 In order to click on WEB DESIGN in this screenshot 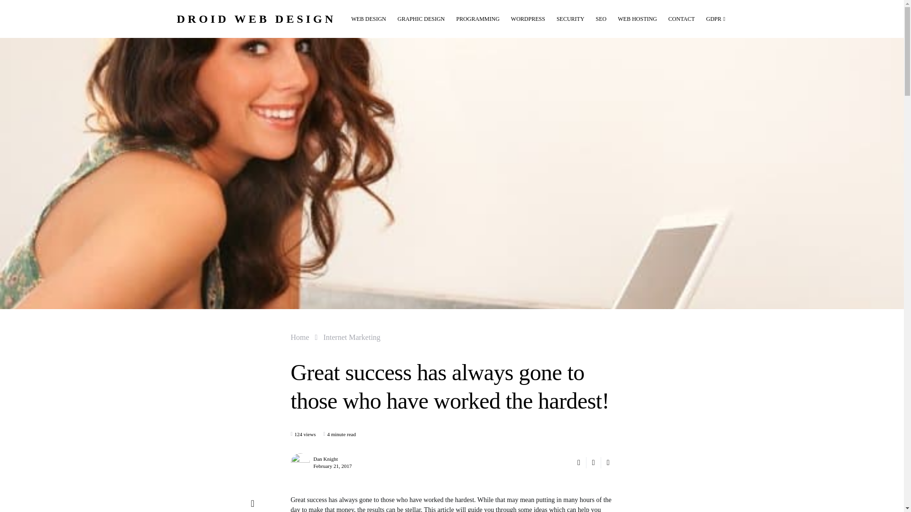, I will do `click(371, 19)`.